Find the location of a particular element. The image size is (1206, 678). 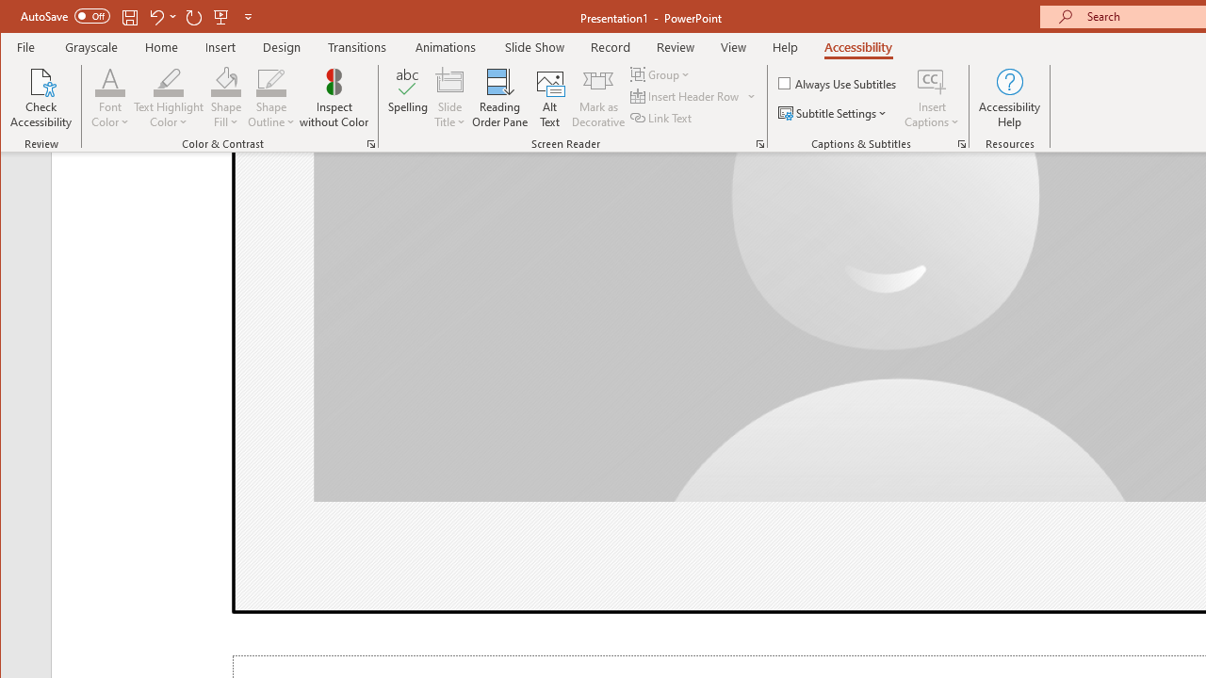

Color & Contrast is located at coordinates (371, 143).